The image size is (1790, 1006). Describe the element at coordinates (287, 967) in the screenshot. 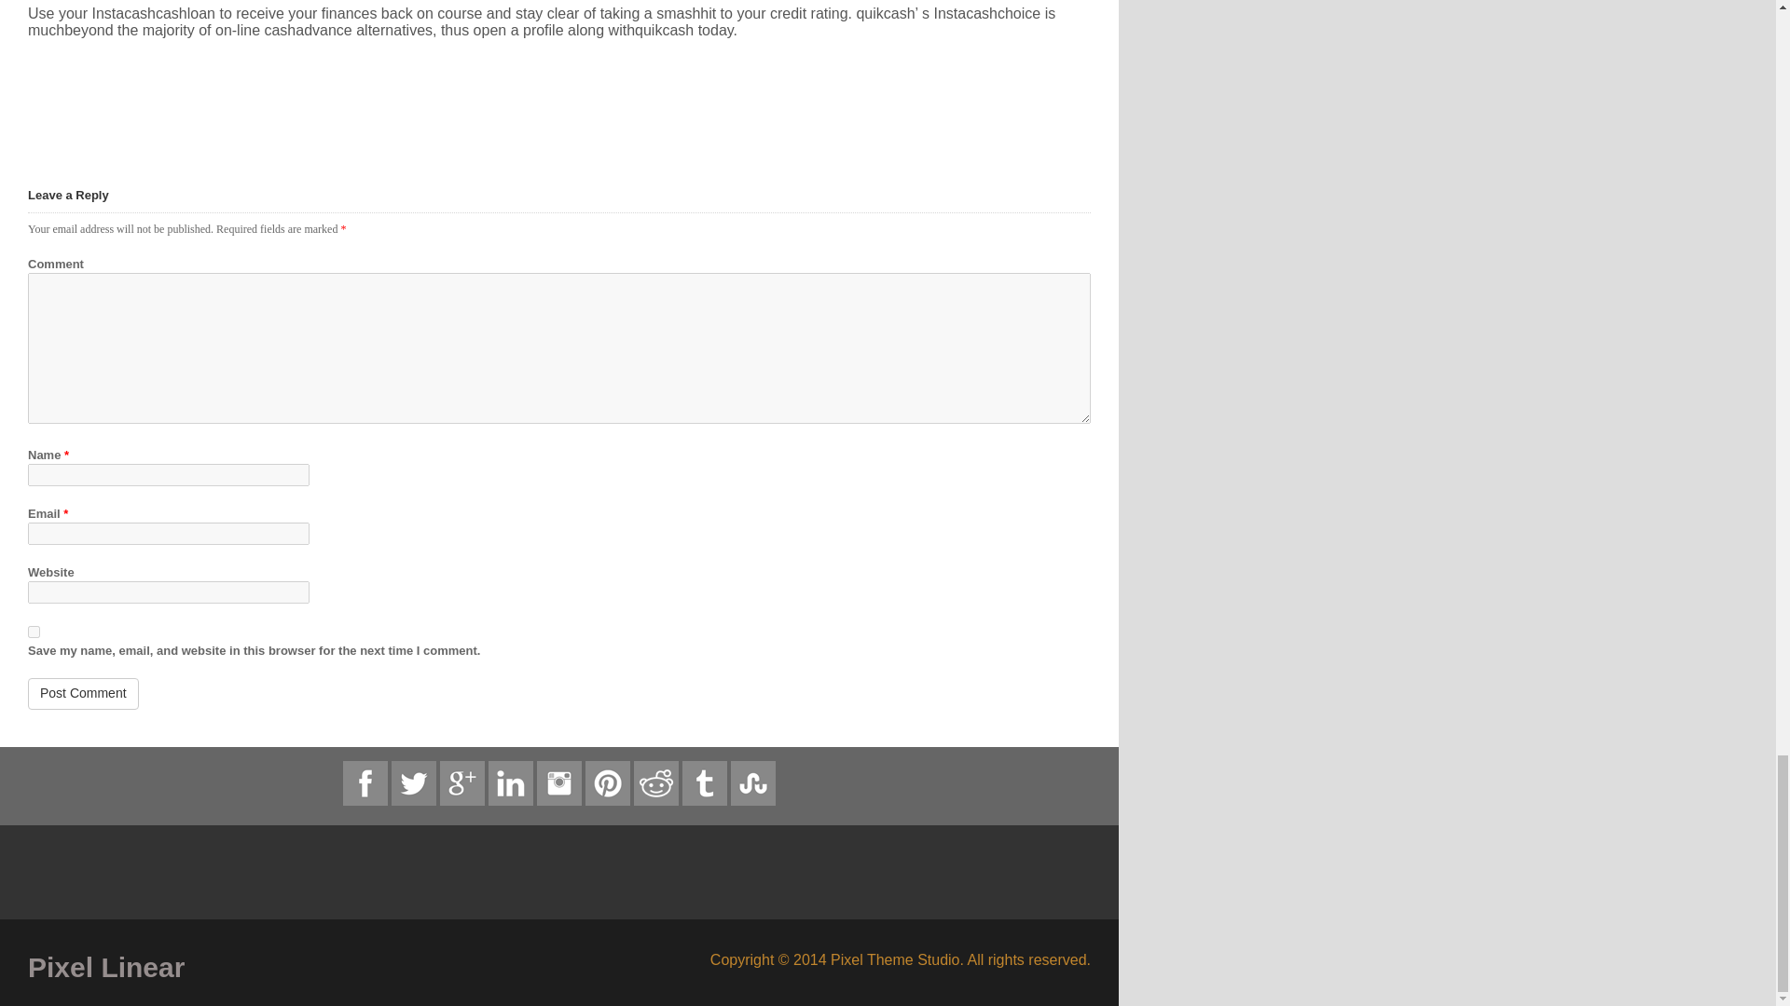

I see `Pixel Linear` at that location.